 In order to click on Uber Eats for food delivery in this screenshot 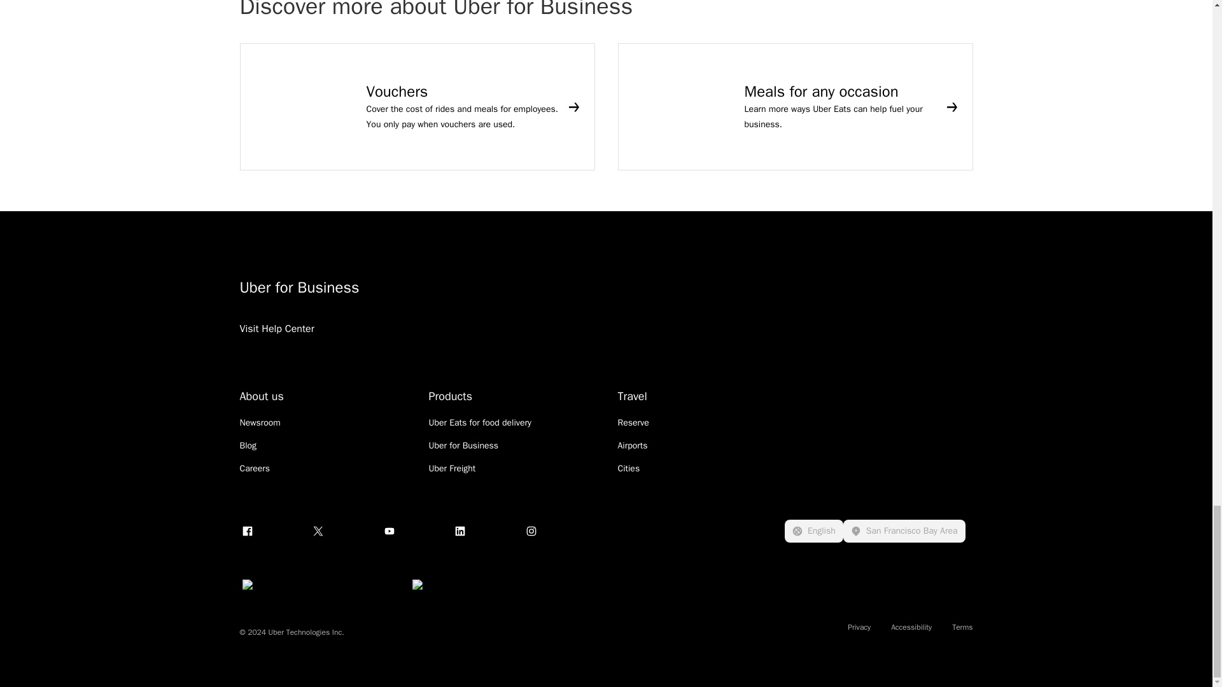, I will do `click(480, 422)`.